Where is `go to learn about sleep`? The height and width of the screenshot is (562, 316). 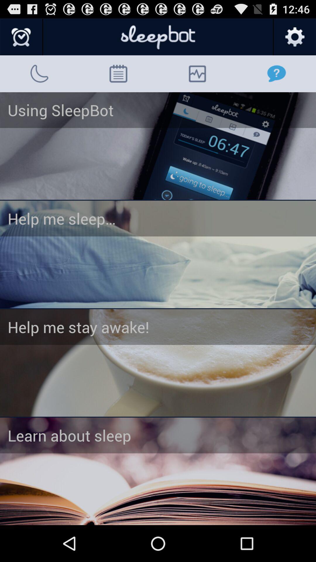 go to learn about sleep is located at coordinates (158, 471).